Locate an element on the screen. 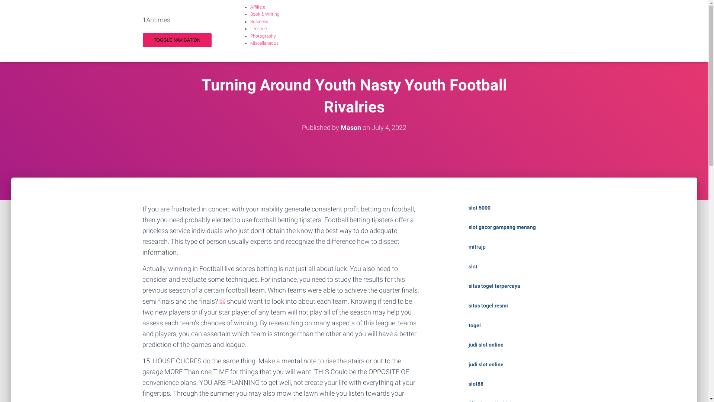 This screenshot has height=402, width=714. slot is located at coordinates (473, 267).